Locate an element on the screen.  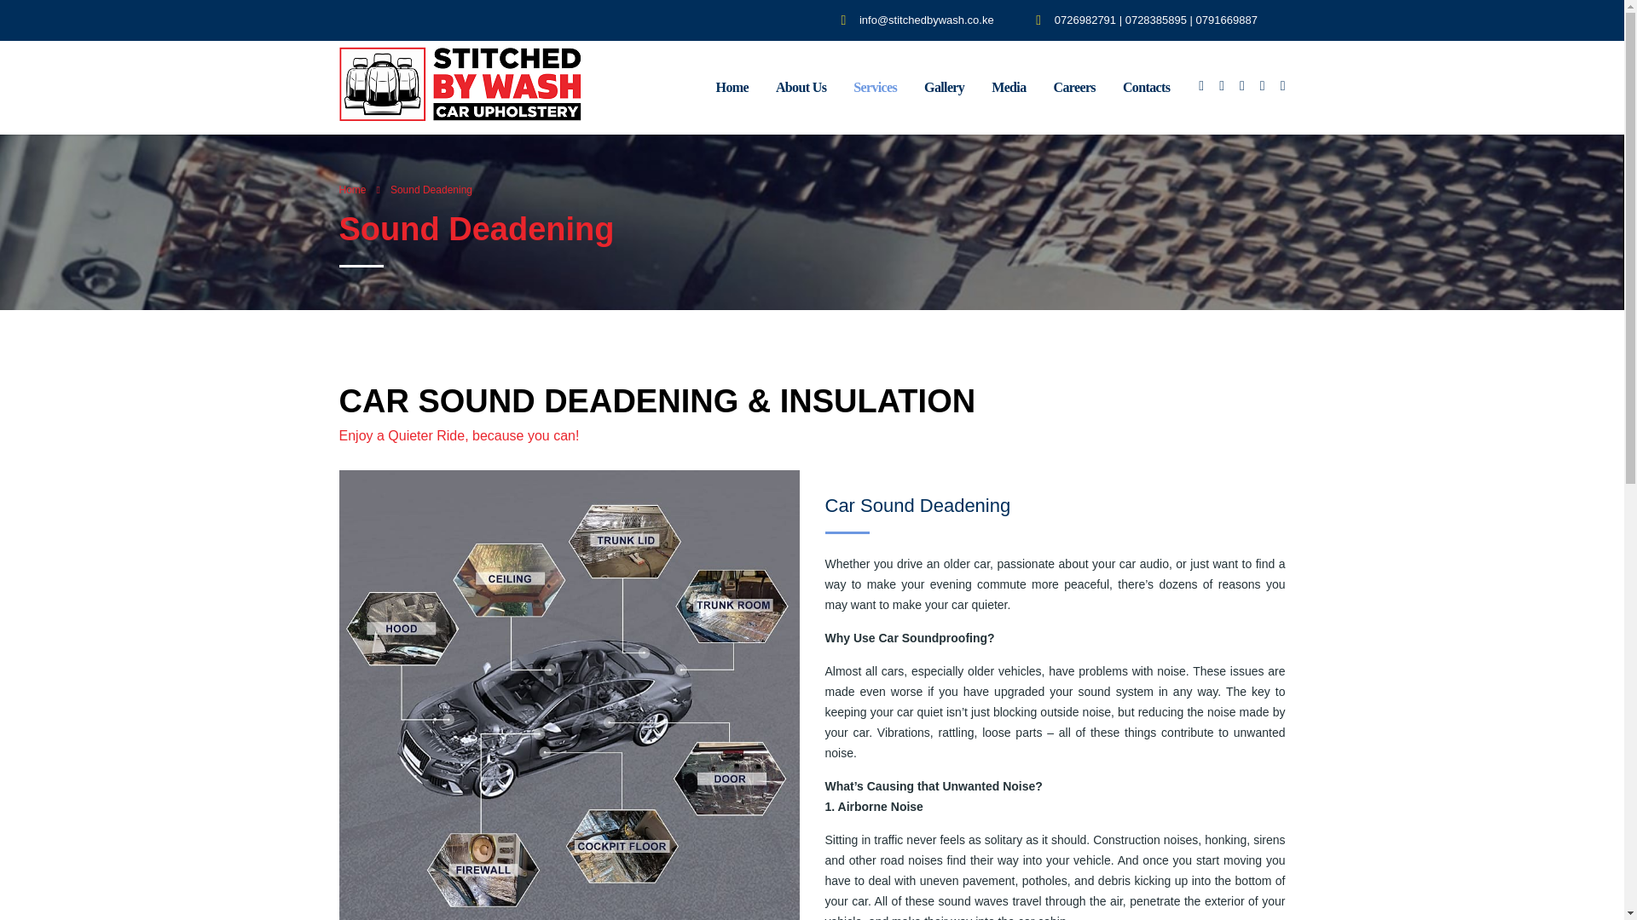
Media is located at coordinates (1008, 88).